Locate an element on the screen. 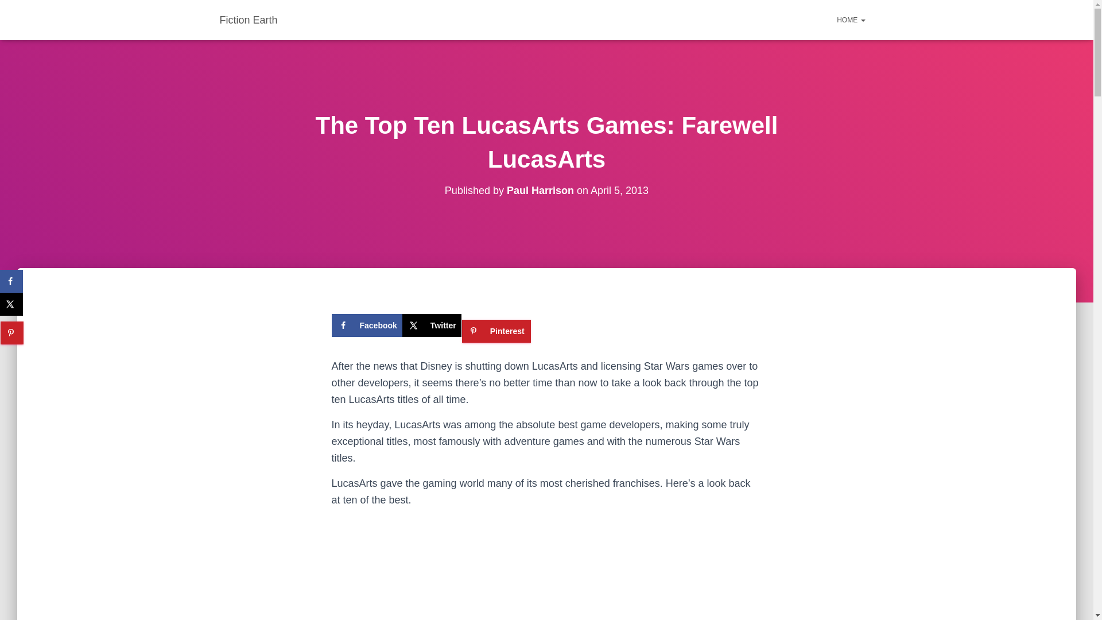 Image resolution: width=1102 pixels, height=620 pixels. Share on Facebook is located at coordinates (366, 325).